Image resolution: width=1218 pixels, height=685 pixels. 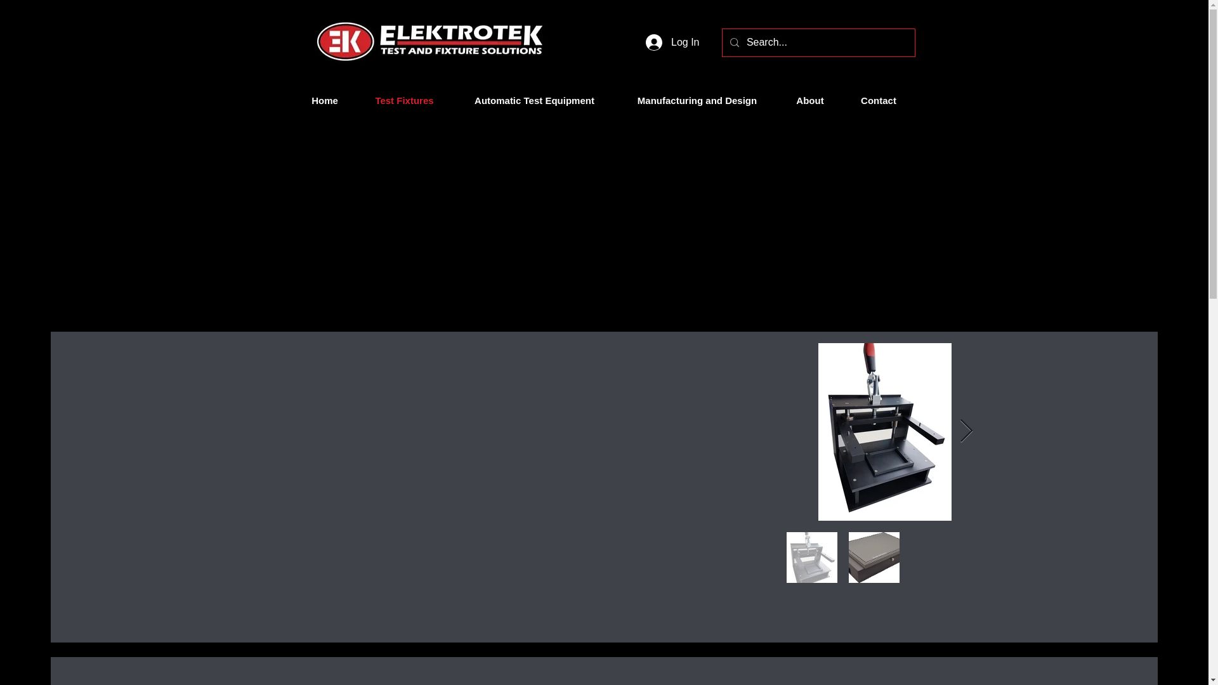 I want to click on Log In, so click(x=672, y=42).